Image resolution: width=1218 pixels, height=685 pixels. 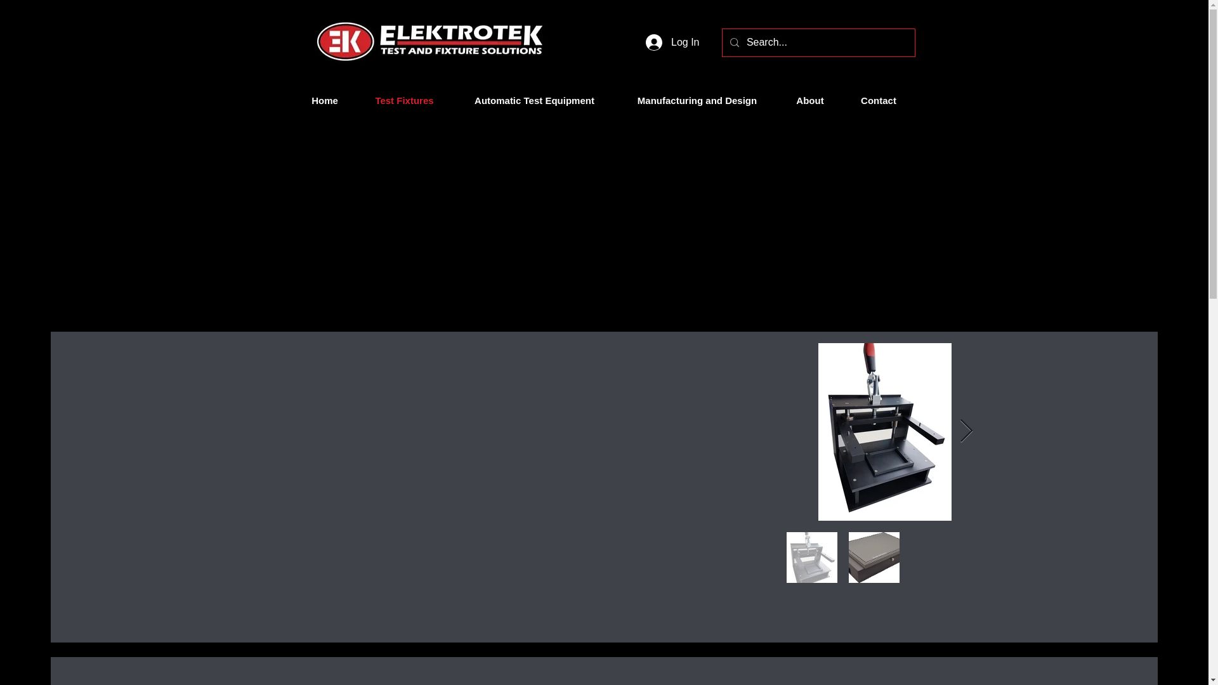 I want to click on Log In, so click(x=672, y=42).